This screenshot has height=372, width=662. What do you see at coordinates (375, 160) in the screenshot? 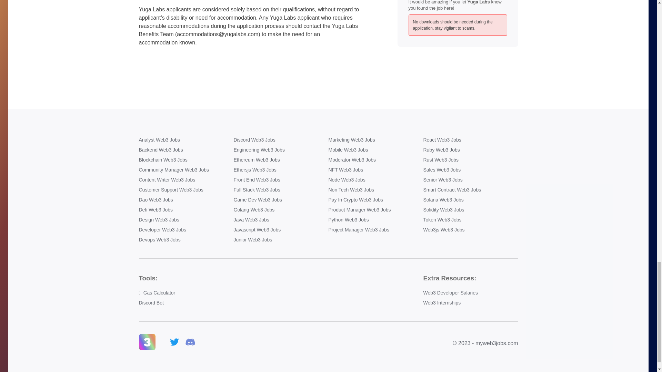
I see `Moderator Web3 Jobs` at bounding box center [375, 160].